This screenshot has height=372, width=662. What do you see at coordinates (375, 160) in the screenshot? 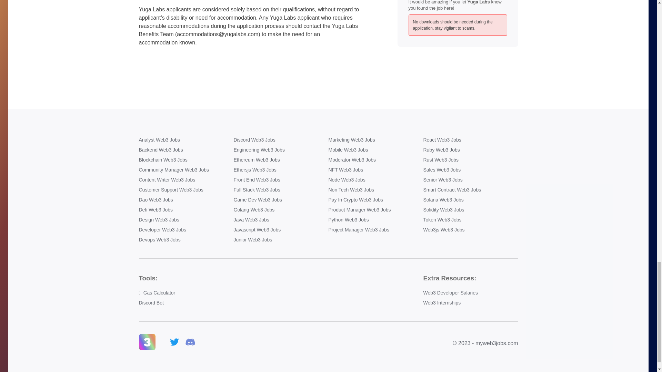
I see `Moderator Web3 Jobs` at bounding box center [375, 160].